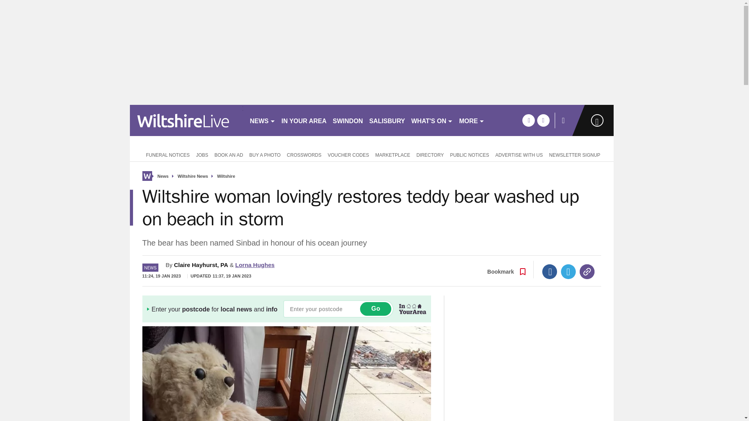  I want to click on twitter, so click(543, 120).